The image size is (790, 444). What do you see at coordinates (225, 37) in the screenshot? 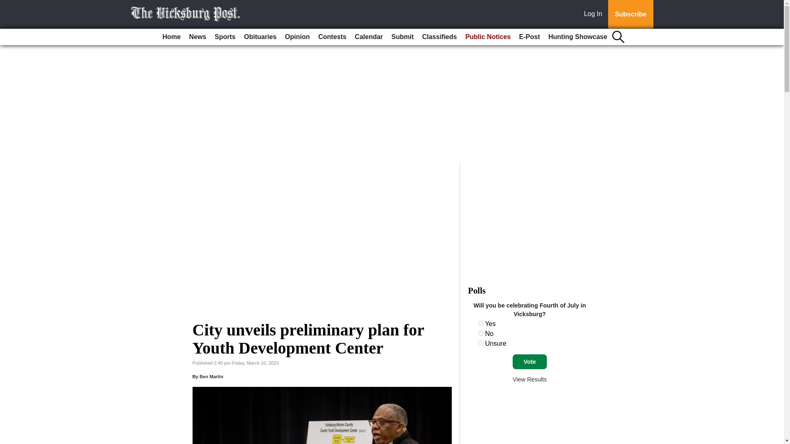
I see `Sports` at bounding box center [225, 37].